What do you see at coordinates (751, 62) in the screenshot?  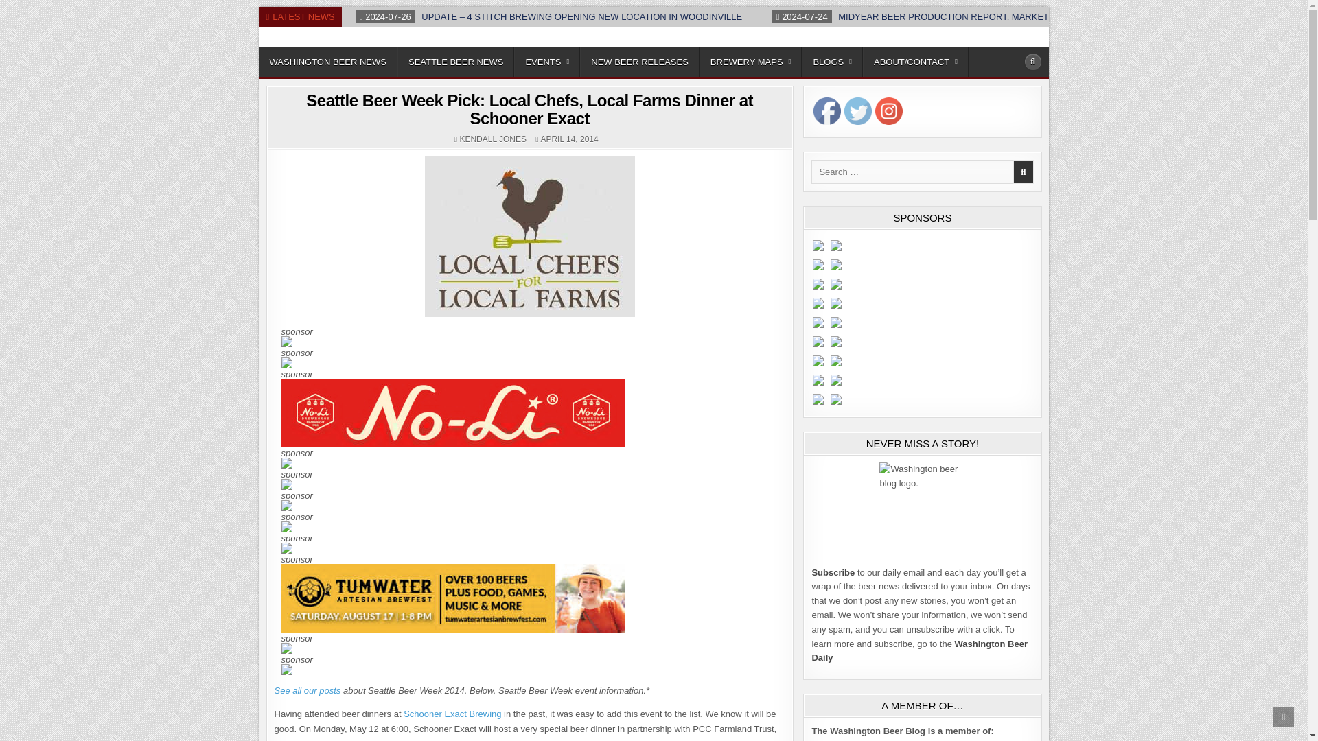 I see `BREWERY MAPS` at bounding box center [751, 62].